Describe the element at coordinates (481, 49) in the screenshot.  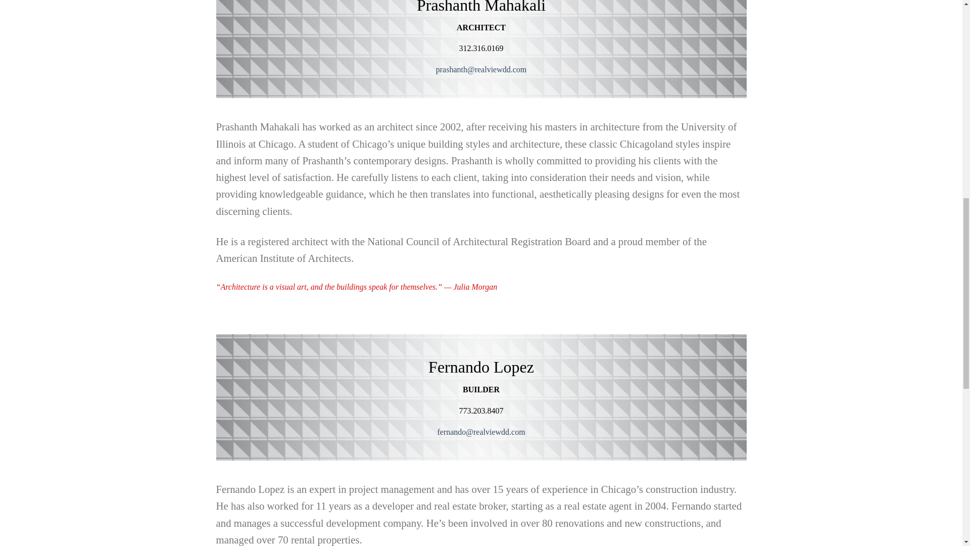
I see `Call with Google Voice` at that location.